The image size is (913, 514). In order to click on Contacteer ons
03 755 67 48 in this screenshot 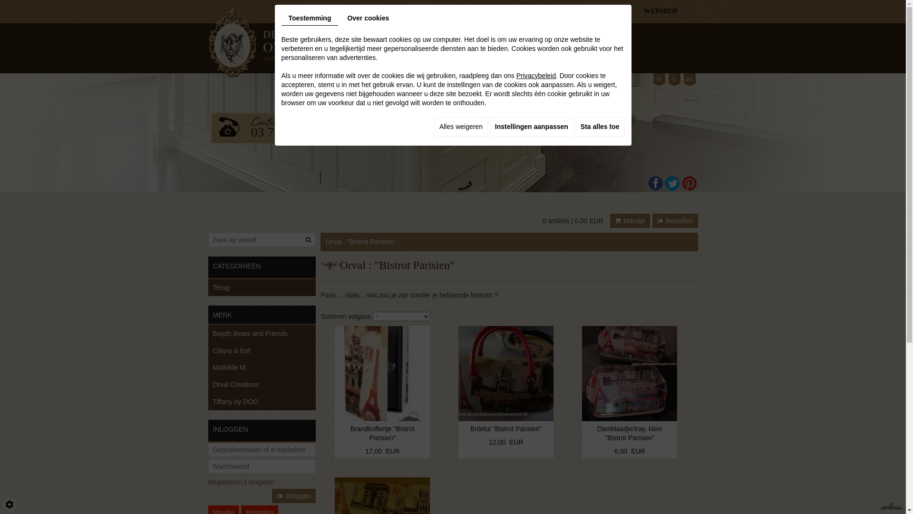, I will do `click(274, 128)`.